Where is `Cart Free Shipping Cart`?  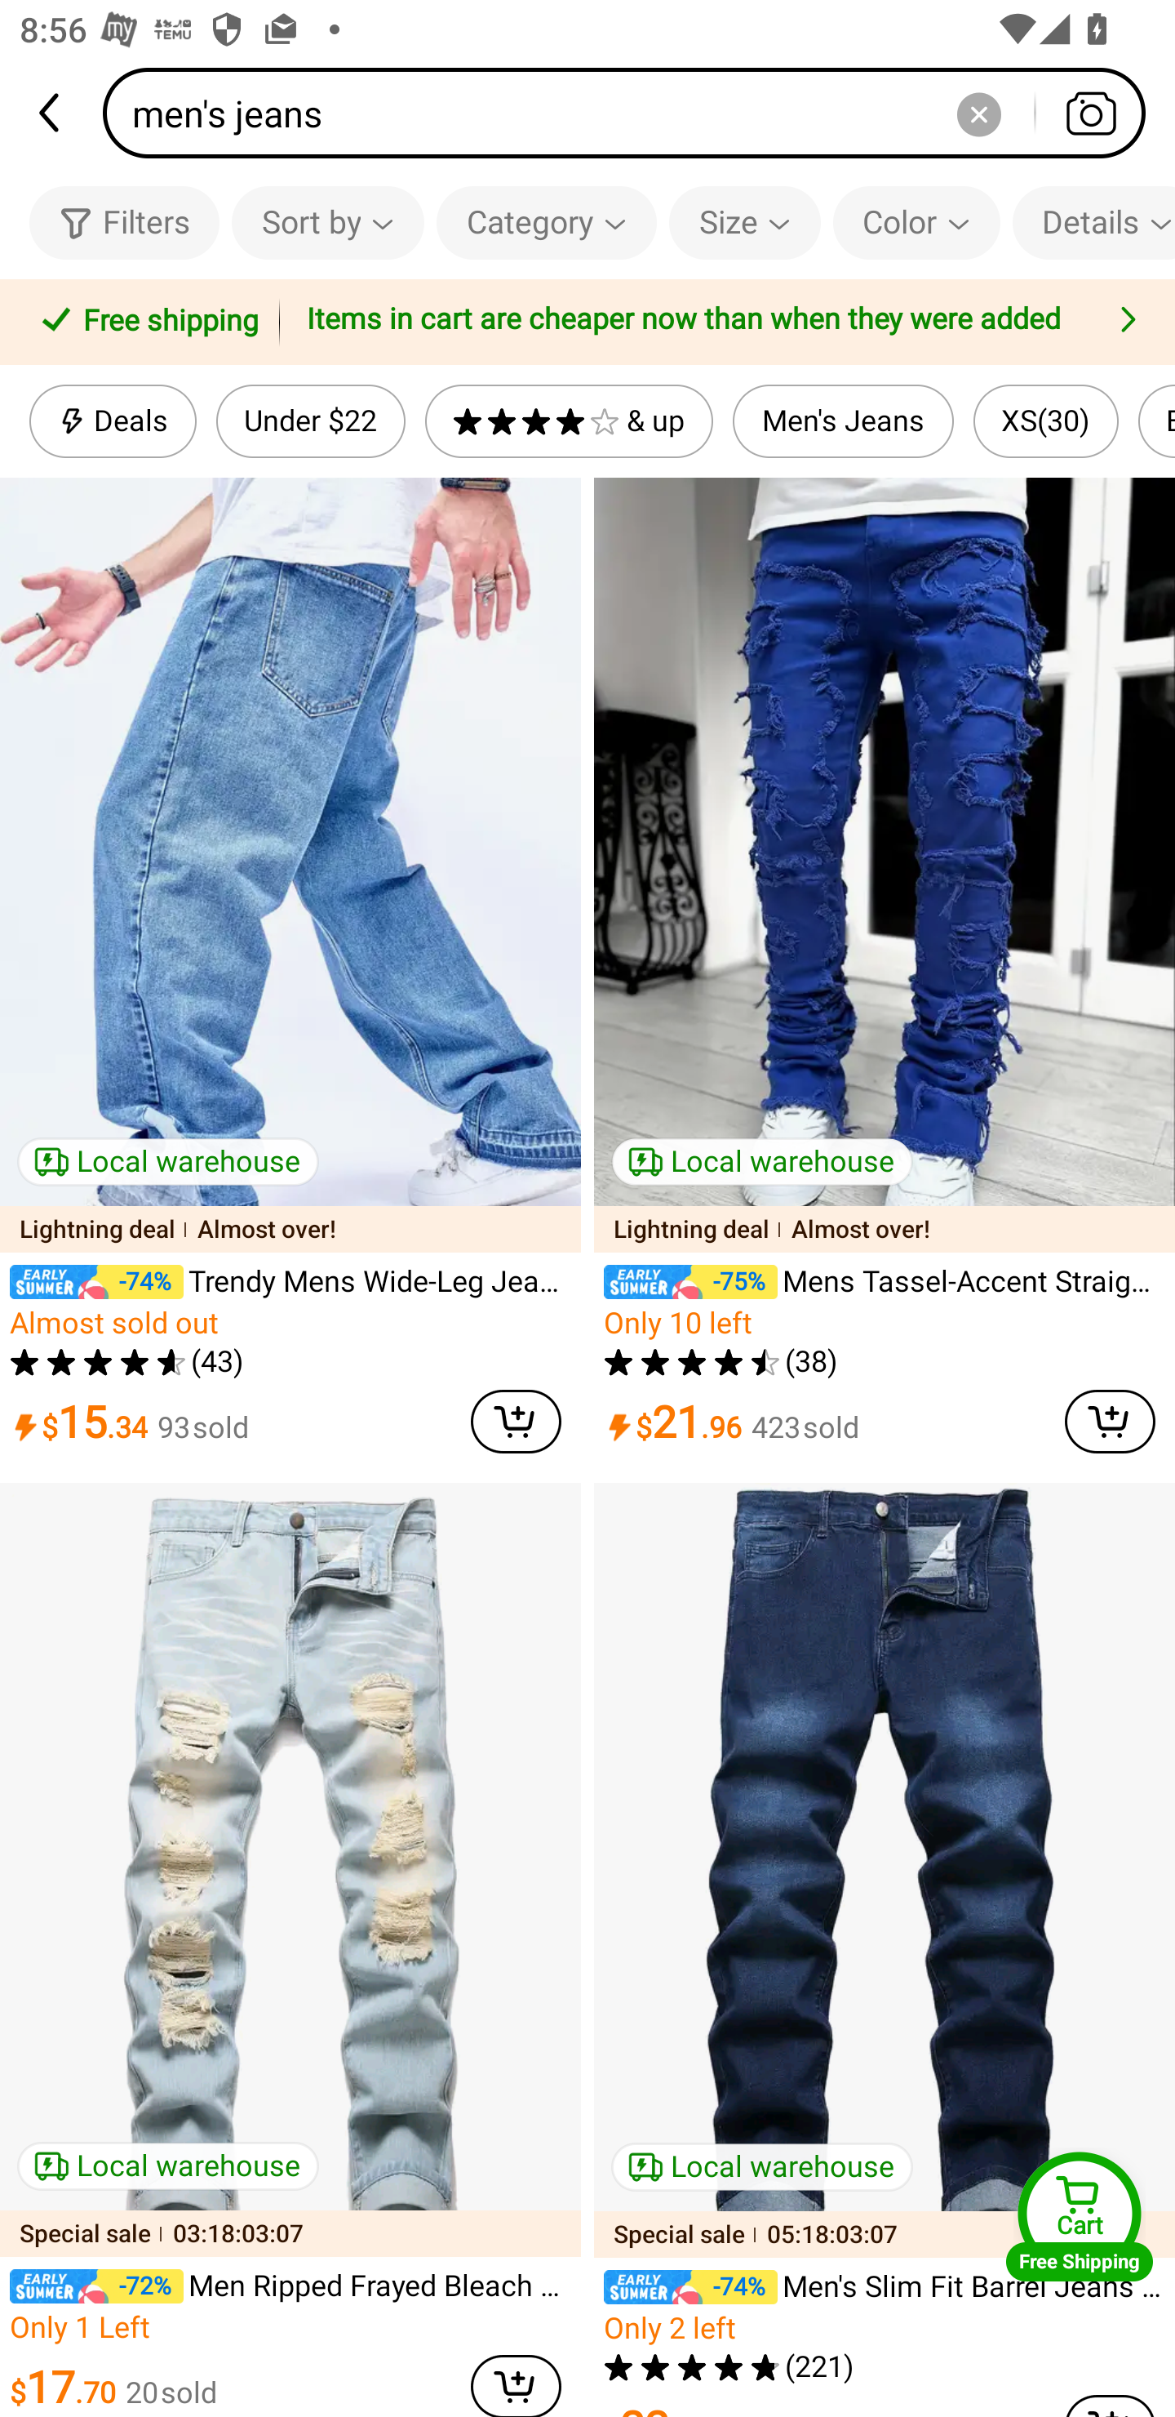
Cart Free Shipping Cart is located at coordinates (1080, 2216).